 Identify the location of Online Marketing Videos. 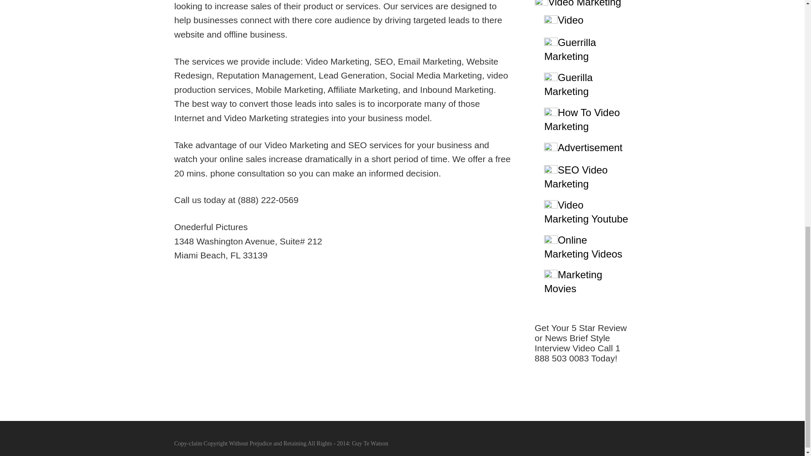
(583, 247).